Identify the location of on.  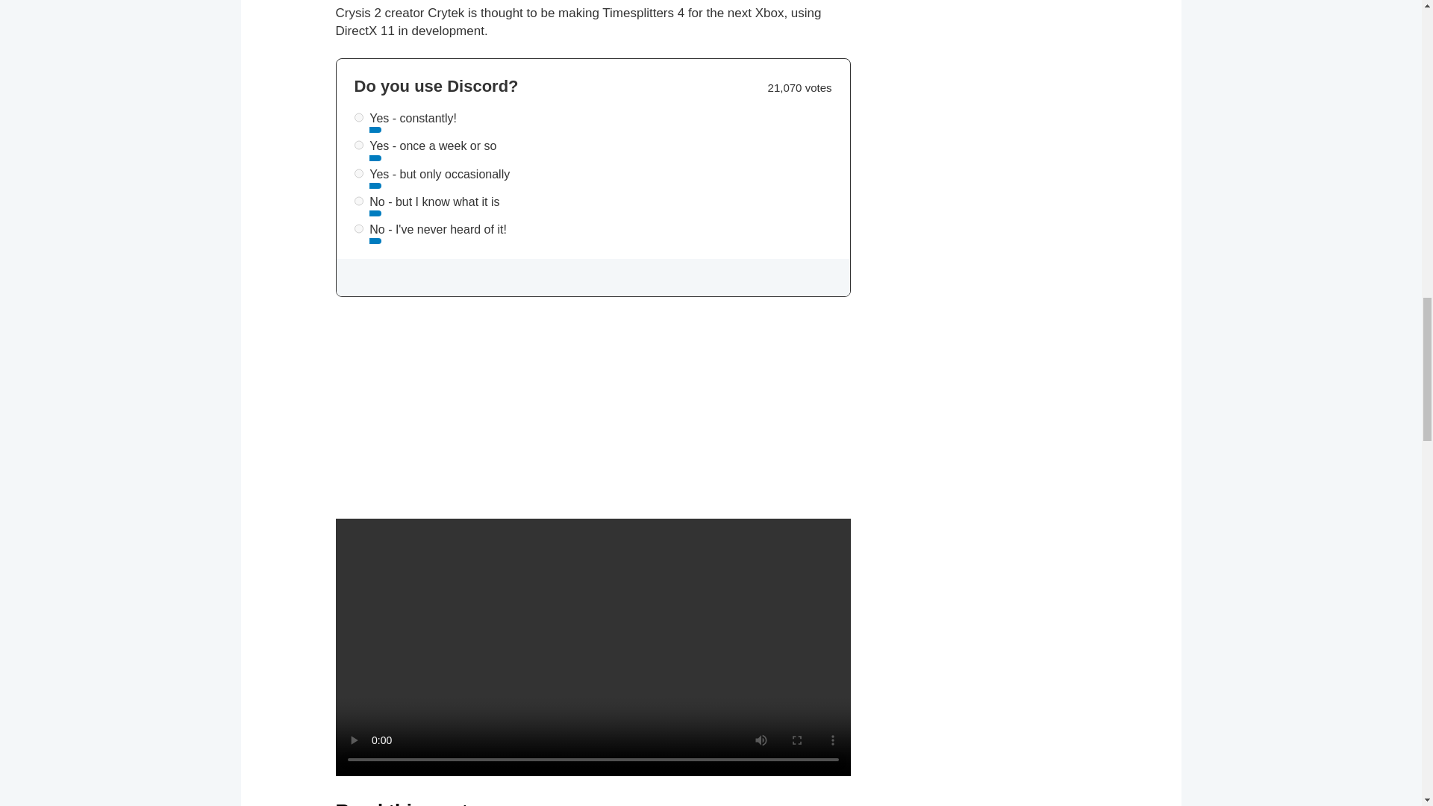
(358, 201).